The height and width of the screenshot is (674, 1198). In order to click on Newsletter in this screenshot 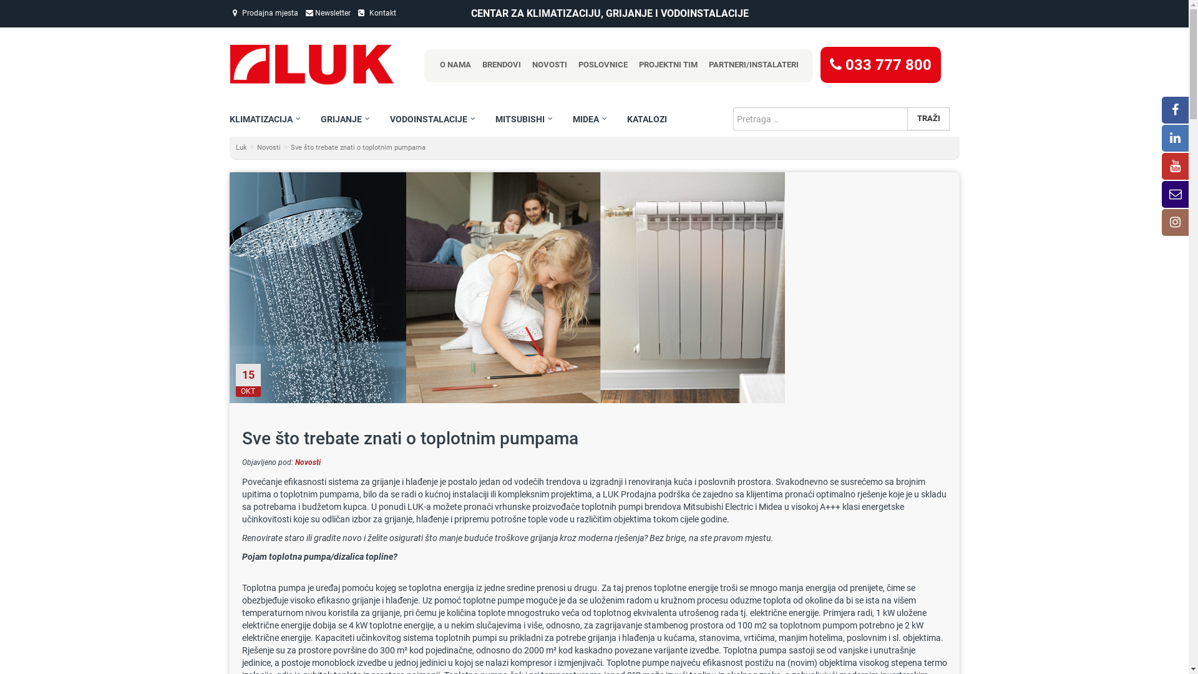, I will do `click(328, 13)`.